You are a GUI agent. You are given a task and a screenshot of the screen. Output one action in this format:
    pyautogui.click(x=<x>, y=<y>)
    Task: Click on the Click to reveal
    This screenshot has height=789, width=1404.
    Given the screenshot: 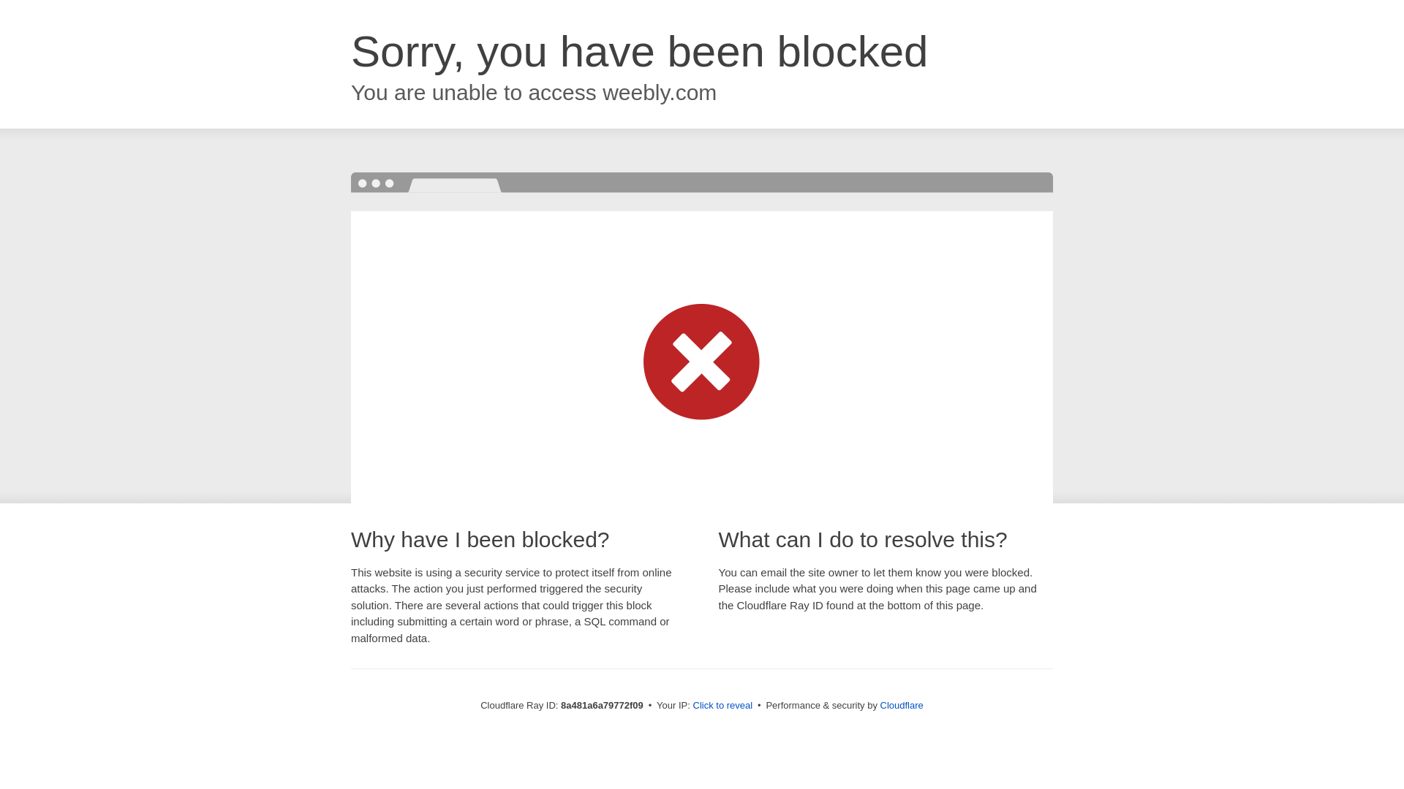 What is the action you would take?
    pyautogui.click(x=722, y=706)
    